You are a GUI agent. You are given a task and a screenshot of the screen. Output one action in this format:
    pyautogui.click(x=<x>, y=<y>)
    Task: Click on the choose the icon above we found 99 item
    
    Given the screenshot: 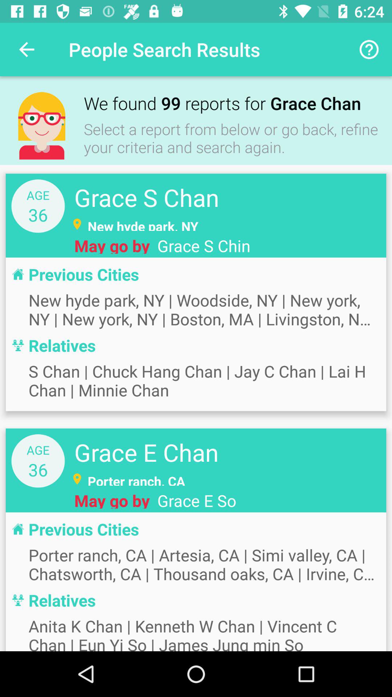 What is the action you would take?
    pyautogui.click(x=369, y=49)
    